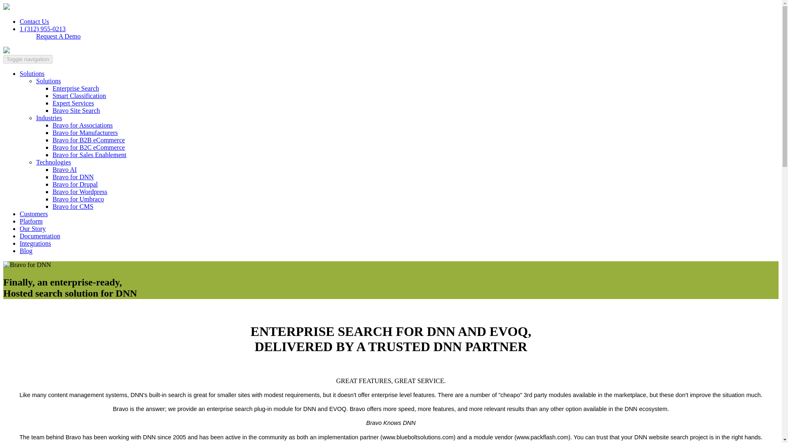 This screenshot has height=443, width=788. Describe the element at coordinates (31, 221) in the screenshot. I see `Platform` at that location.